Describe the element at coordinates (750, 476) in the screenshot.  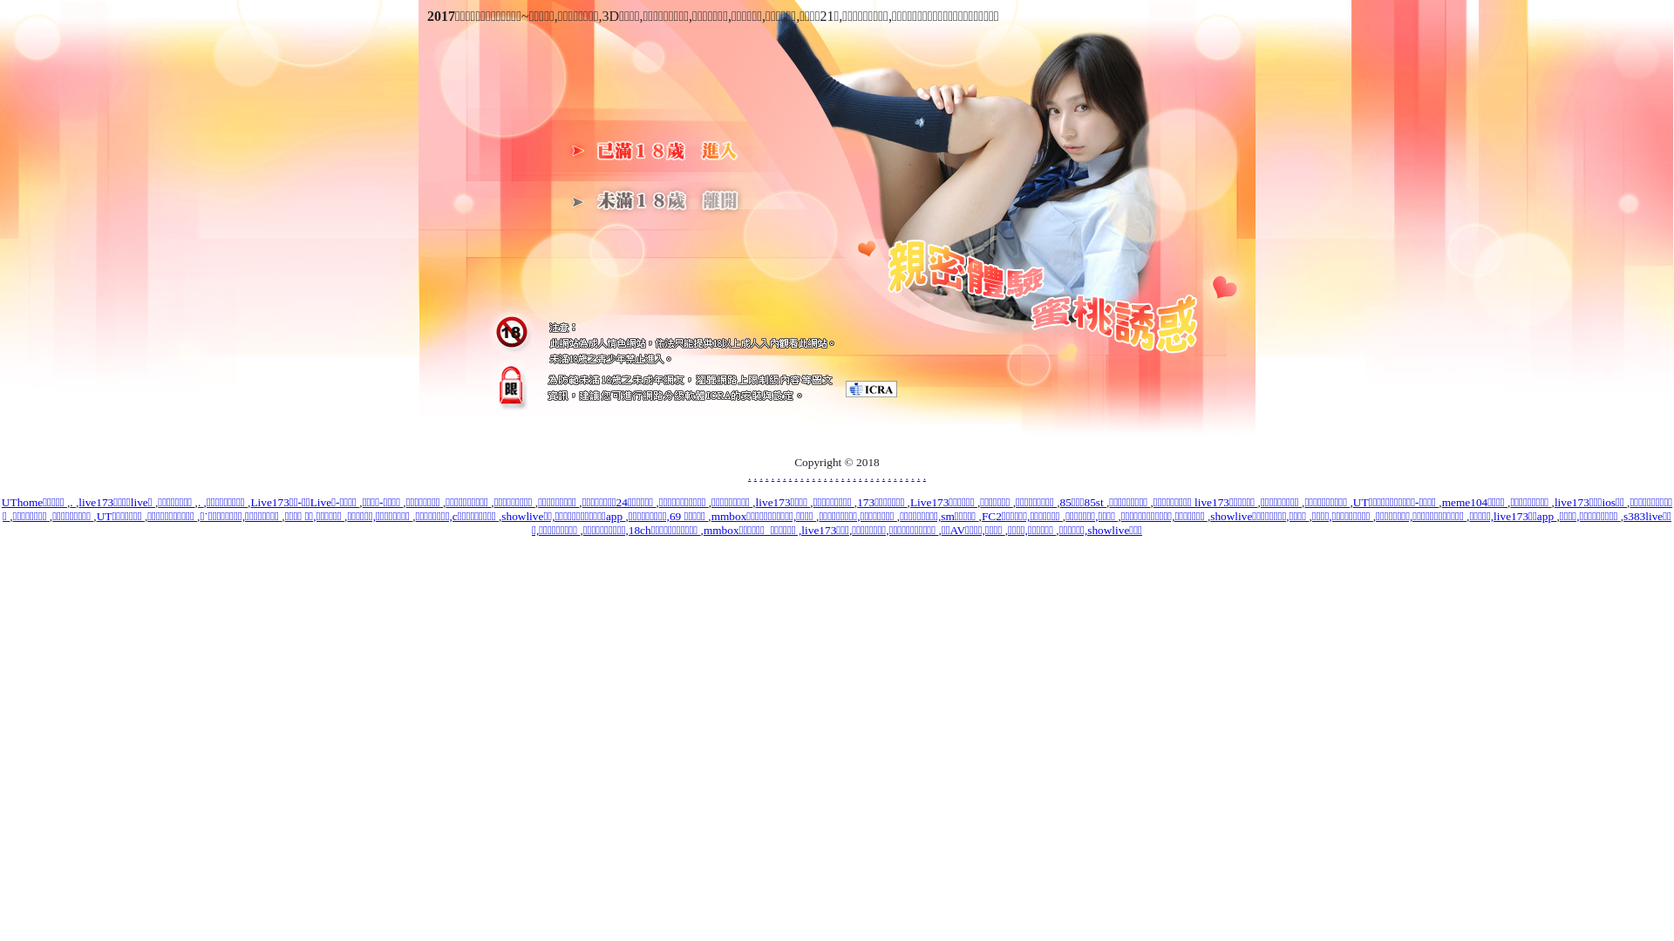
I see `.` at that location.